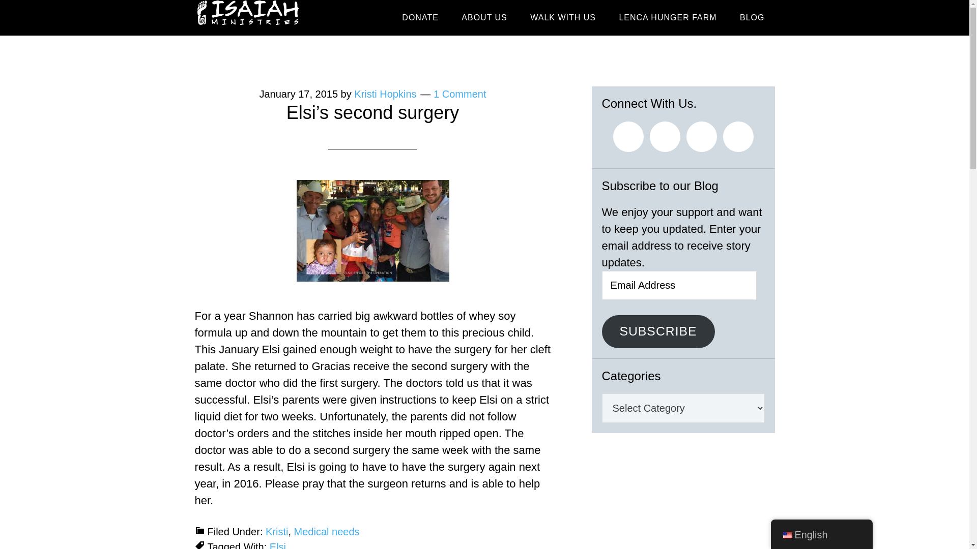 The height and width of the screenshot is (549, 977). What do you see at coordinates (385, 94) in the screenshot?
I see `Kristi Hopkins` at bounding box center [385, 94].